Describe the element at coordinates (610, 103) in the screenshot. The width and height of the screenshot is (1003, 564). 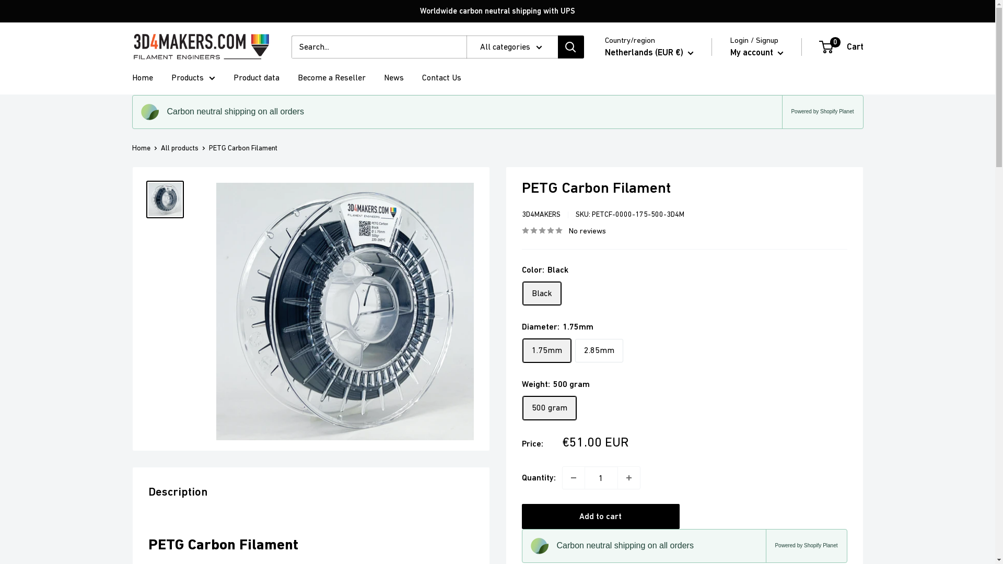
I see `AX` at that location.